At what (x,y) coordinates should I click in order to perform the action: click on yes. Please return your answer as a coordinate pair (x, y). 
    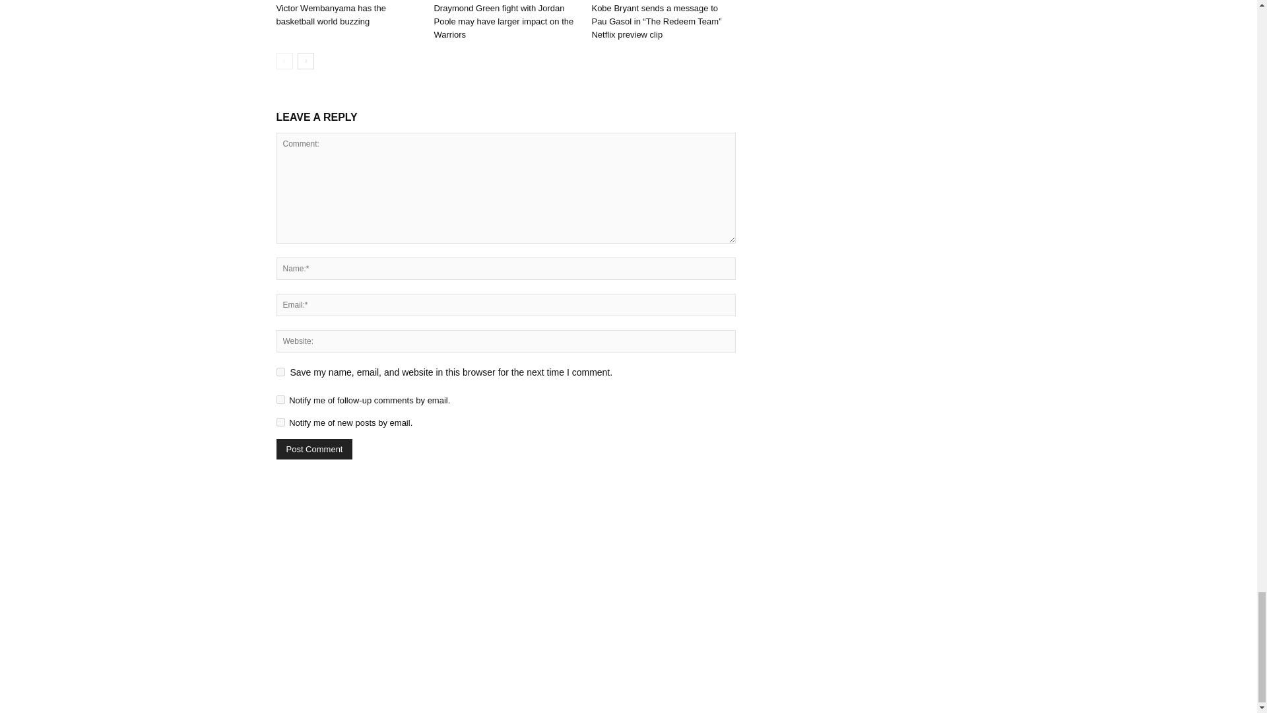
    Looking at the image, I should click on (280, 372).